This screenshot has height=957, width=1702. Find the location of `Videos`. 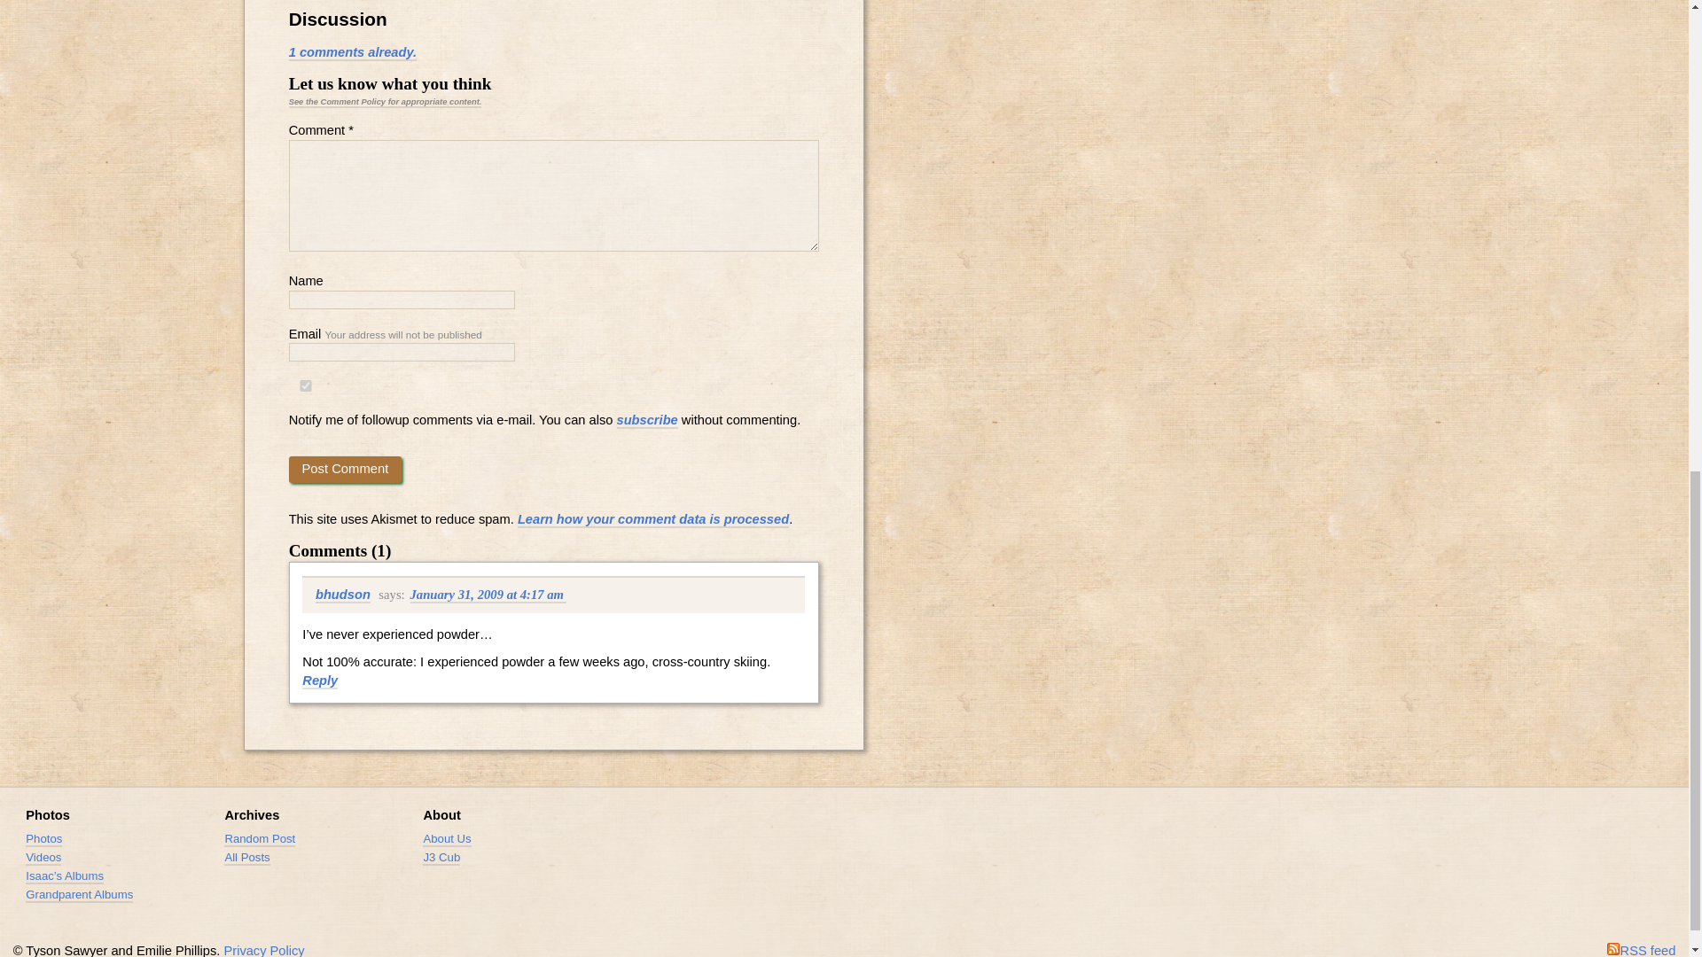

Videos is located at coordinates (43, 858).